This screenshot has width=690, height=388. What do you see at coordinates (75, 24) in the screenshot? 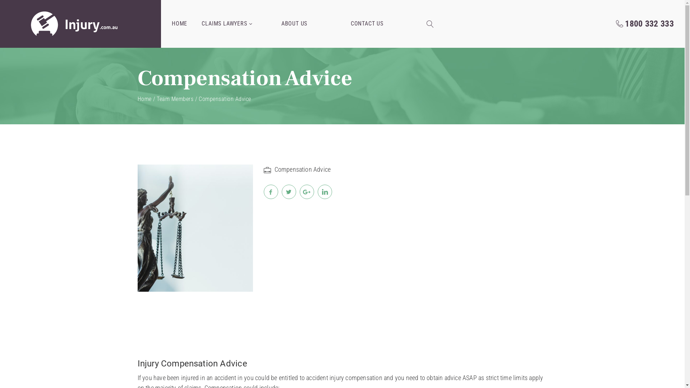
I see `Injury.com.au - The fastest service` at bounding box center [75, 24].